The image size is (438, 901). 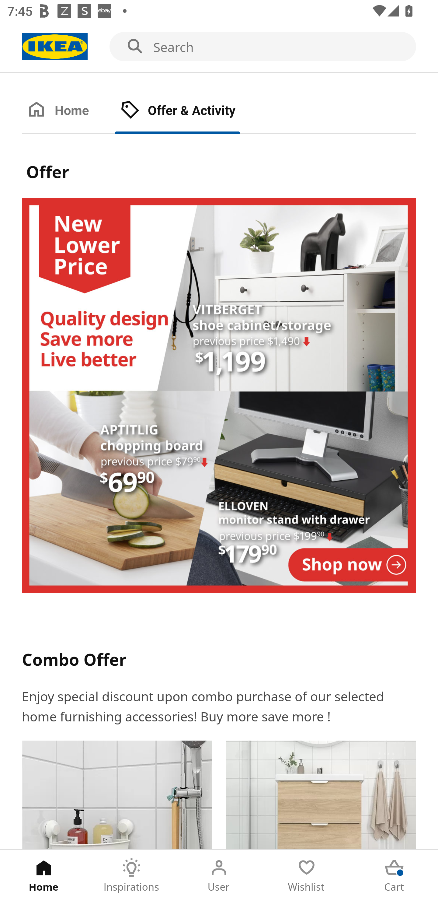 What do you see at coordinates (219, 875) in the screenshot?
I see `User
Tab 3 of 5` at bounding box center [219, 875].